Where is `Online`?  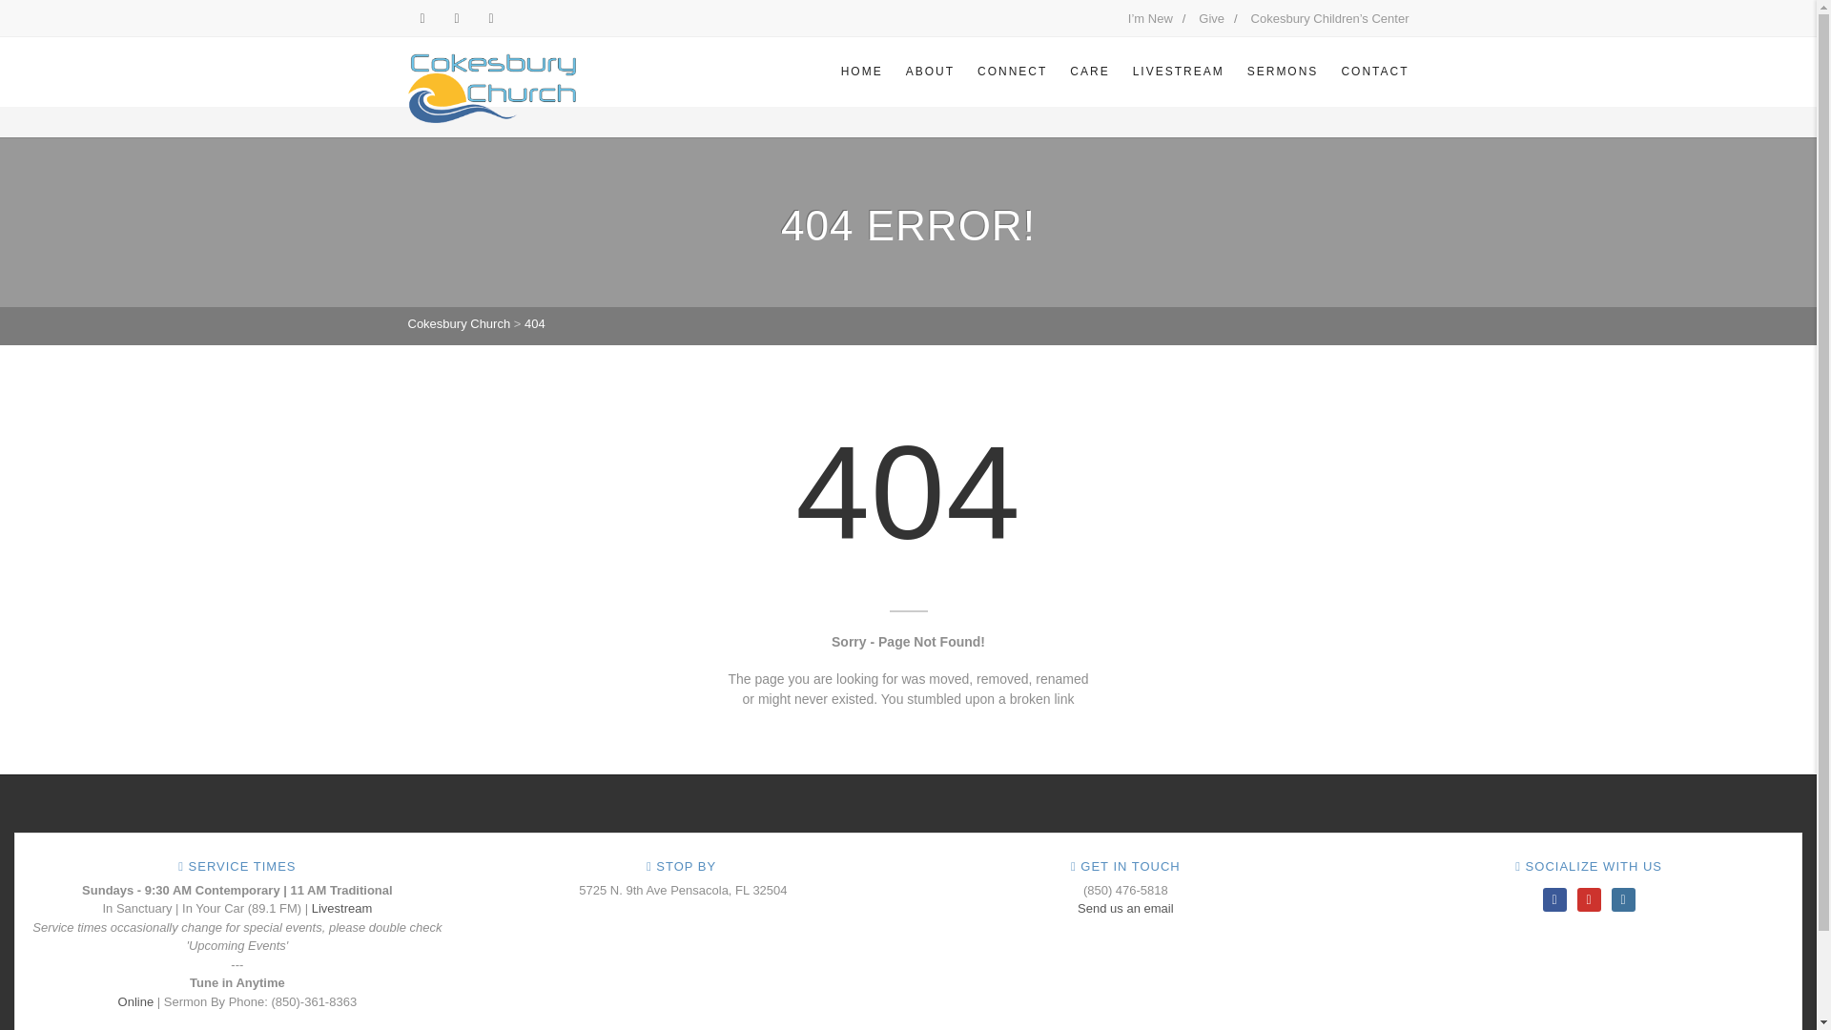 Online is located at coordinates (135, 1001).